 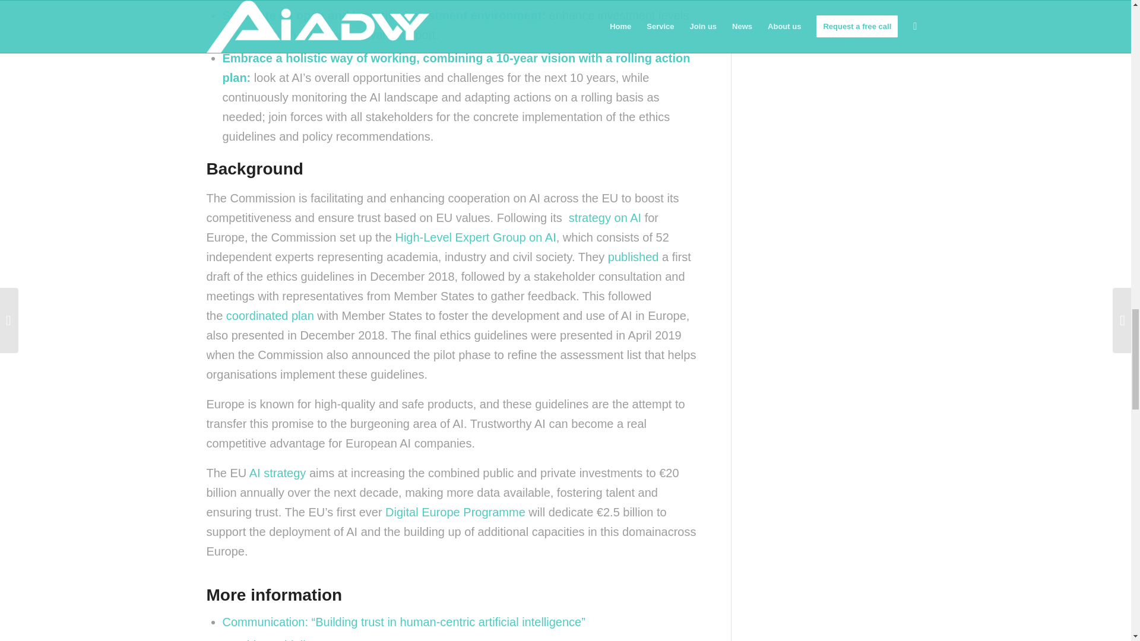 I want to click on coordinated plan, so click(x=270, y=316).